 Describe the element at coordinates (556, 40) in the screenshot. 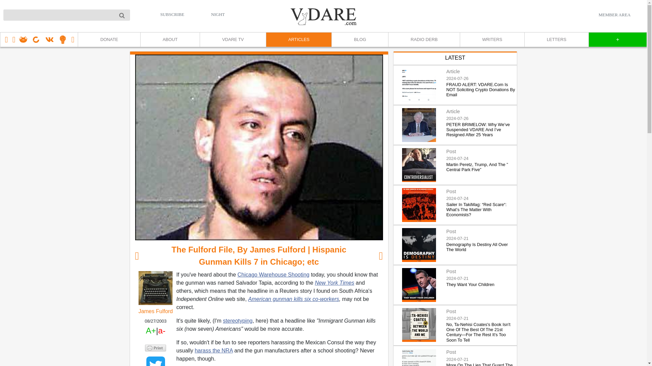

I see `LETTERS` at that location.